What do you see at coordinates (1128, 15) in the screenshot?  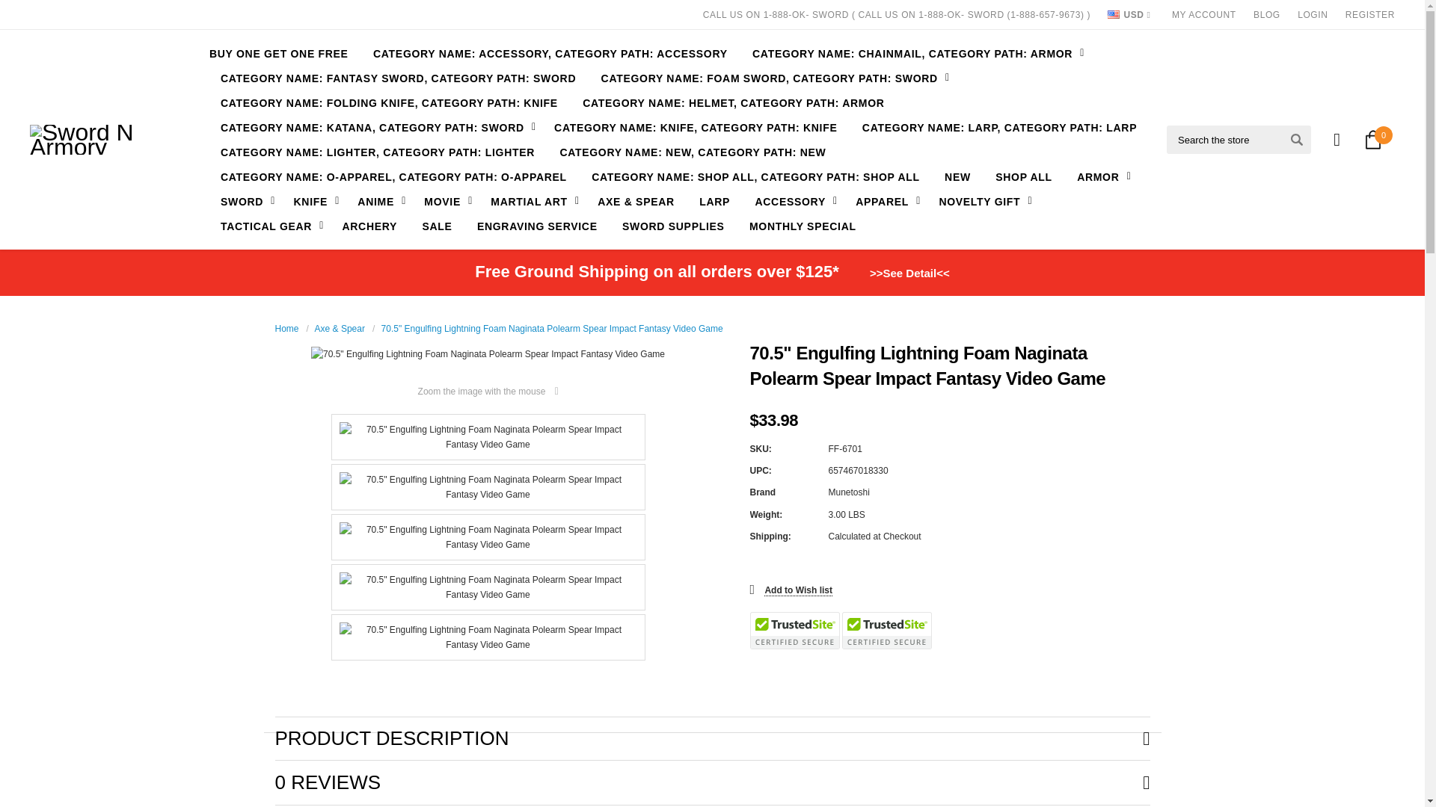 I see `USD` at bounding box center [1128, 15].